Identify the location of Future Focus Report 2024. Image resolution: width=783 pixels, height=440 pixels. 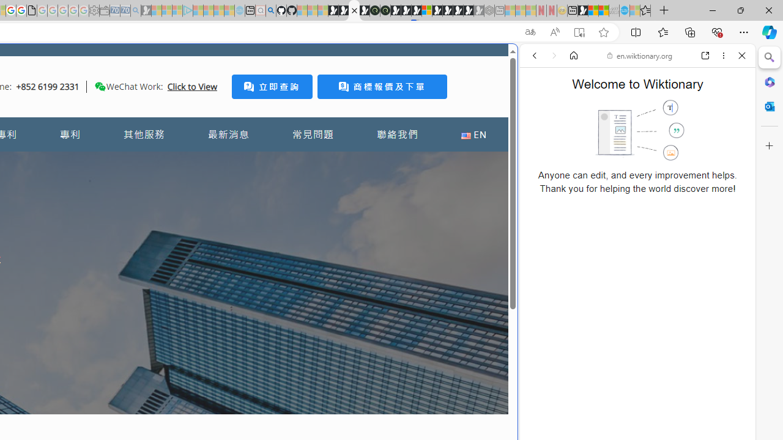
(385, 11).